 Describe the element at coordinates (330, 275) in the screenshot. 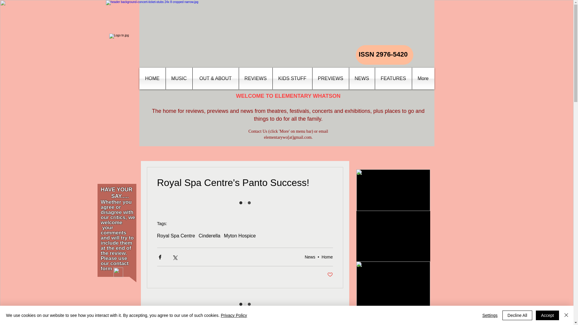

I see `Post not marked as liked` at that location.